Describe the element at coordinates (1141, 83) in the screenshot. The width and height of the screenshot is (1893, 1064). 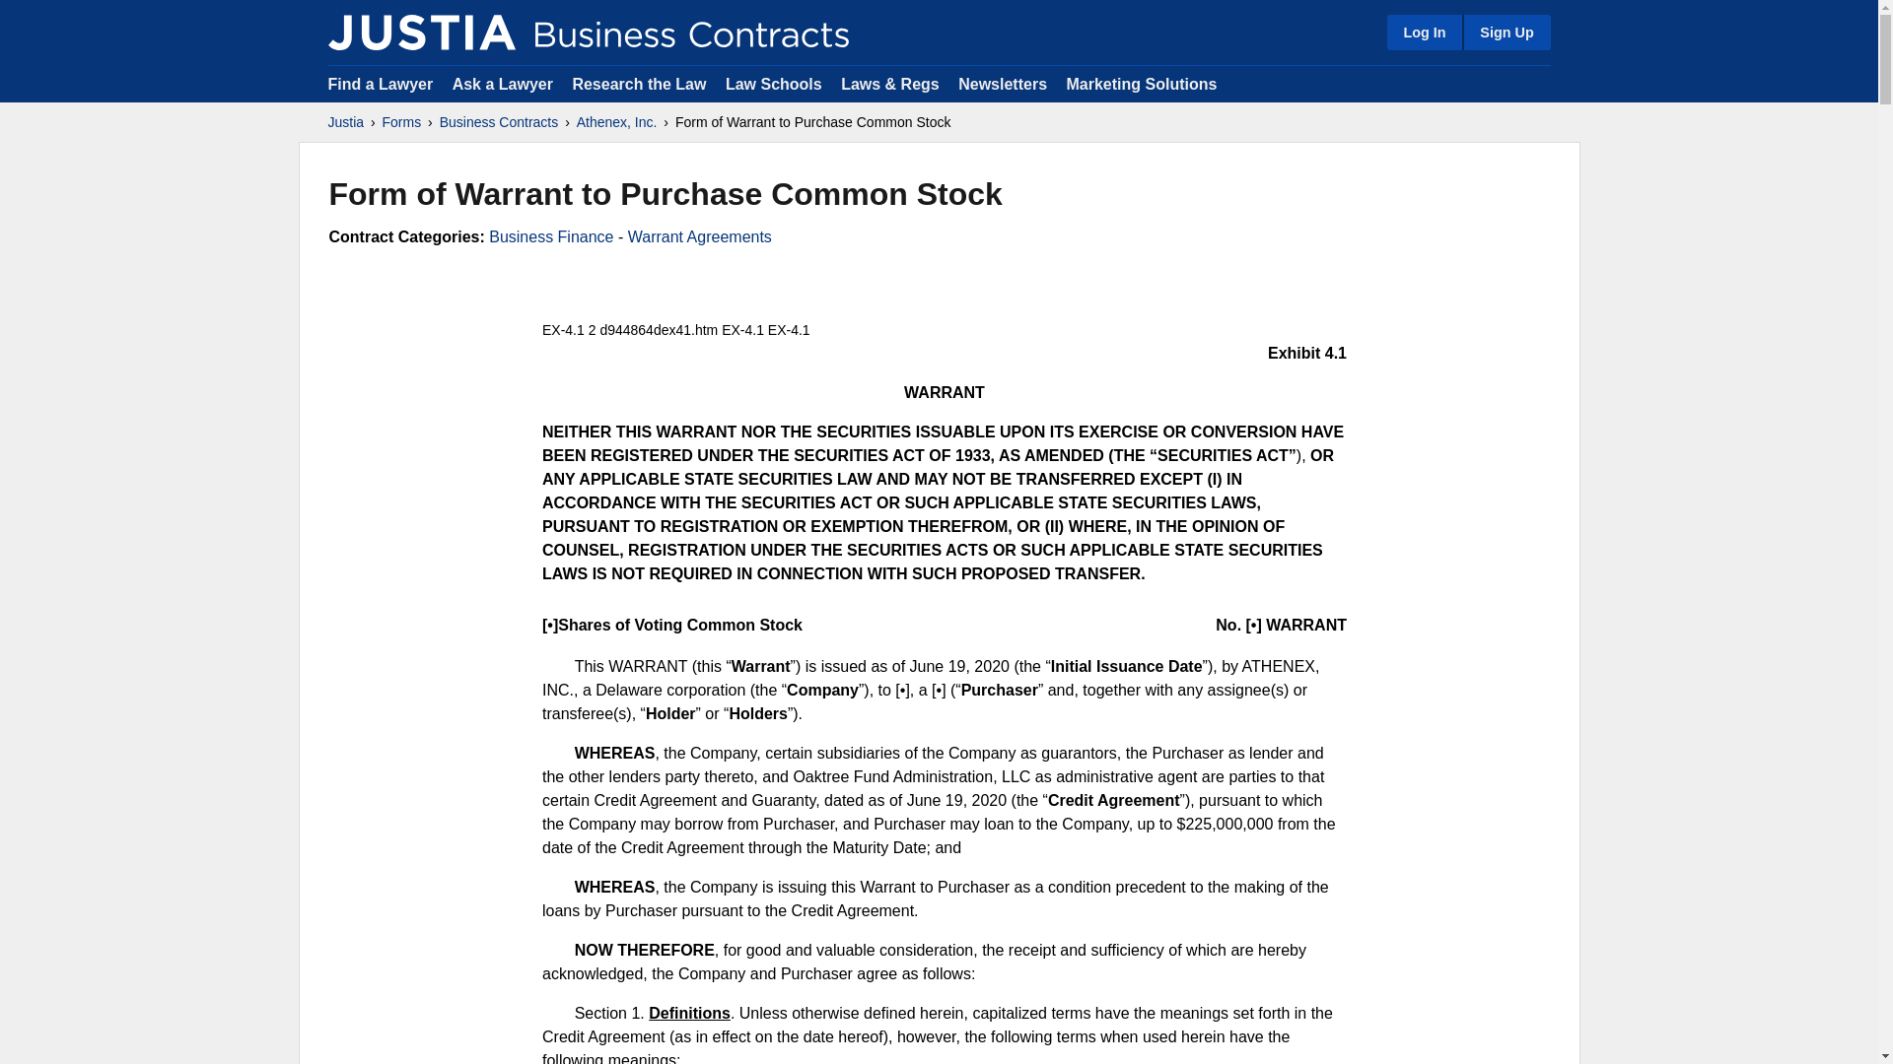
I see `Marketing Solutions` at that location.